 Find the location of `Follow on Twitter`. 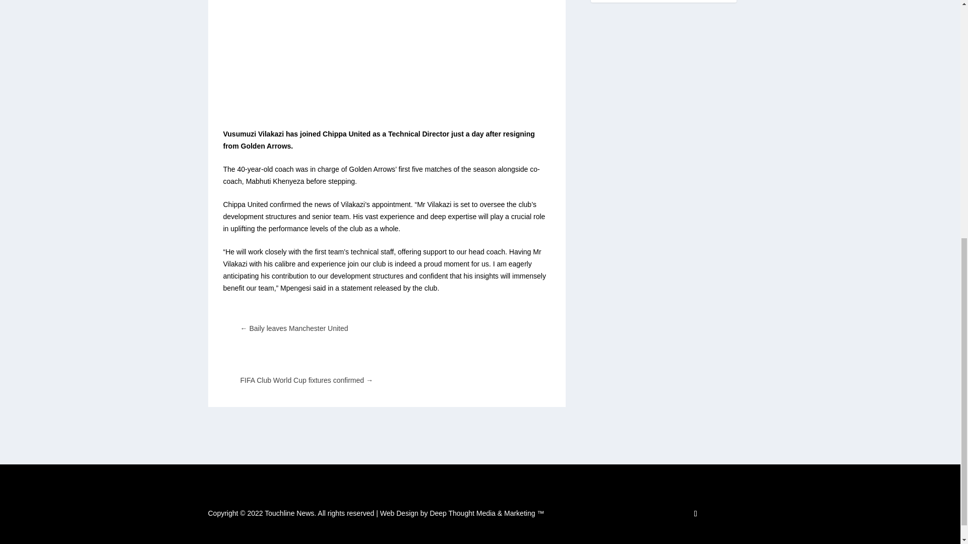

Follow on Twitter is located at coordinates (695, 514).